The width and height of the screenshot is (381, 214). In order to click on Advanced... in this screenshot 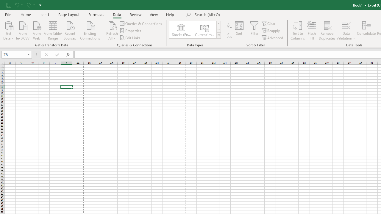, I will do `click(273, 37)`.